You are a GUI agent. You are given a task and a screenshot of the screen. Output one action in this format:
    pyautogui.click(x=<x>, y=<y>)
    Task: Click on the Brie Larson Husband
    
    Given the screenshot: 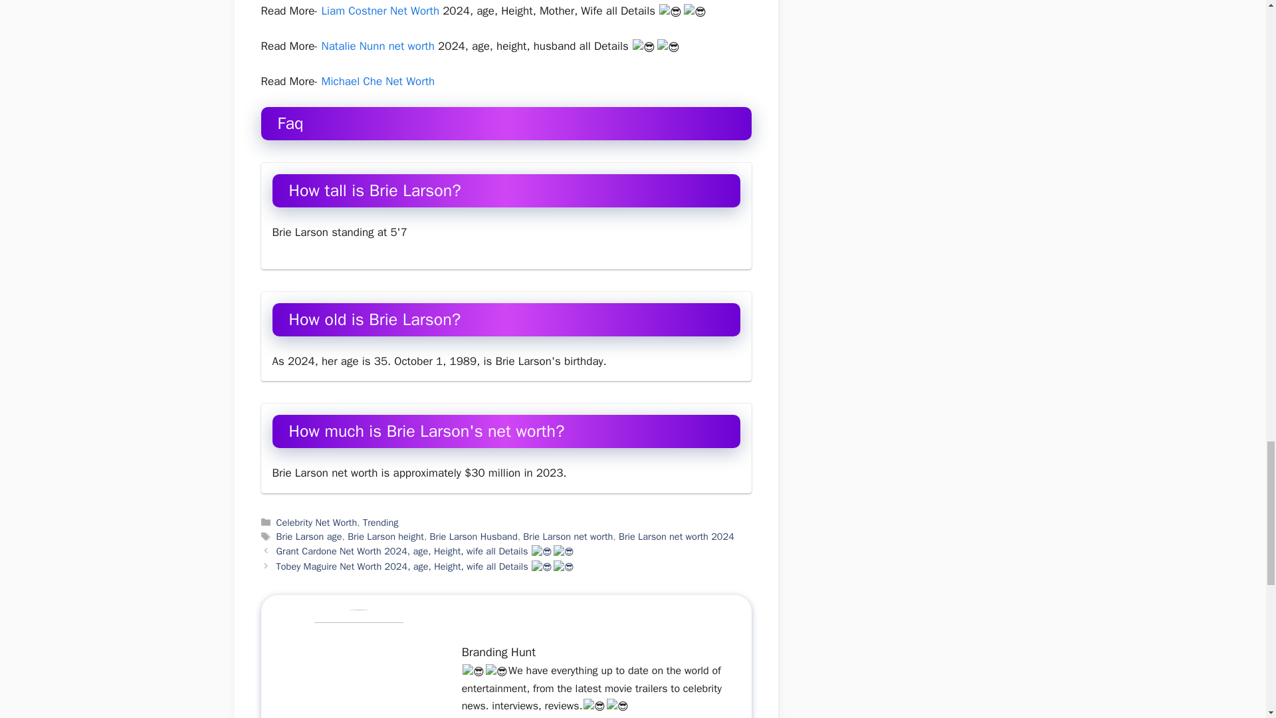 What is the action you would take?
    pyautogui.click(x=474, y=537)
    